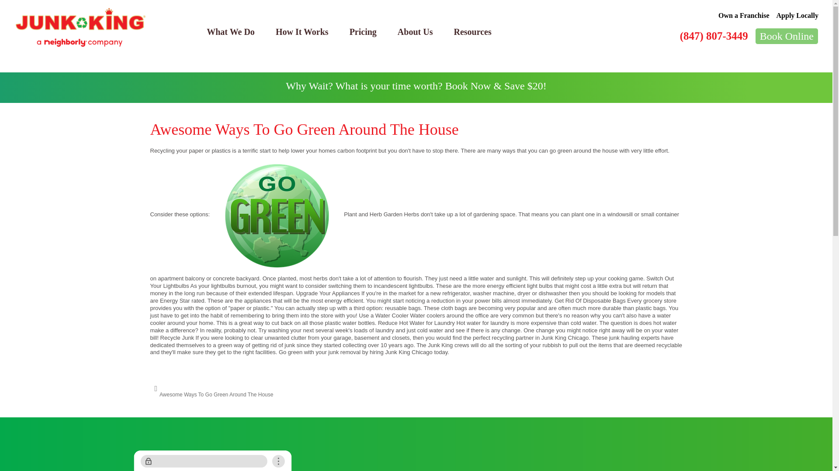 The image size is (839, 471). Describe the element at coordinates (744, 15) in the screenshot. I see `Own a Franchise` at that location.